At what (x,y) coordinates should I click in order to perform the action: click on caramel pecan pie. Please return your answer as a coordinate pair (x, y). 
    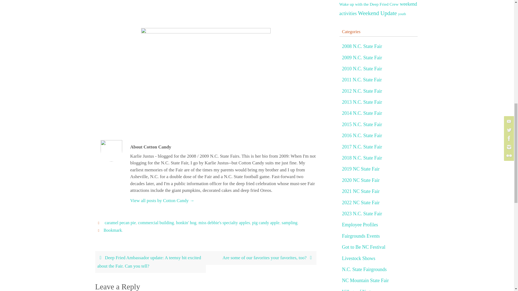
    Looking at the image, I should click on (120, 223).